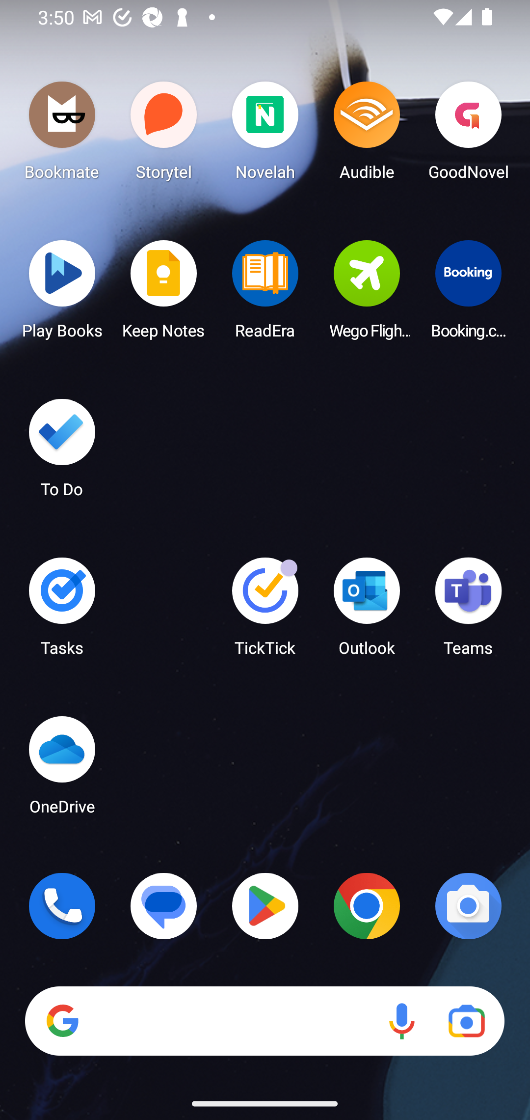 The height and width of the screenshot is (1120, 530). I want to click on Messages, so click(164, 906).